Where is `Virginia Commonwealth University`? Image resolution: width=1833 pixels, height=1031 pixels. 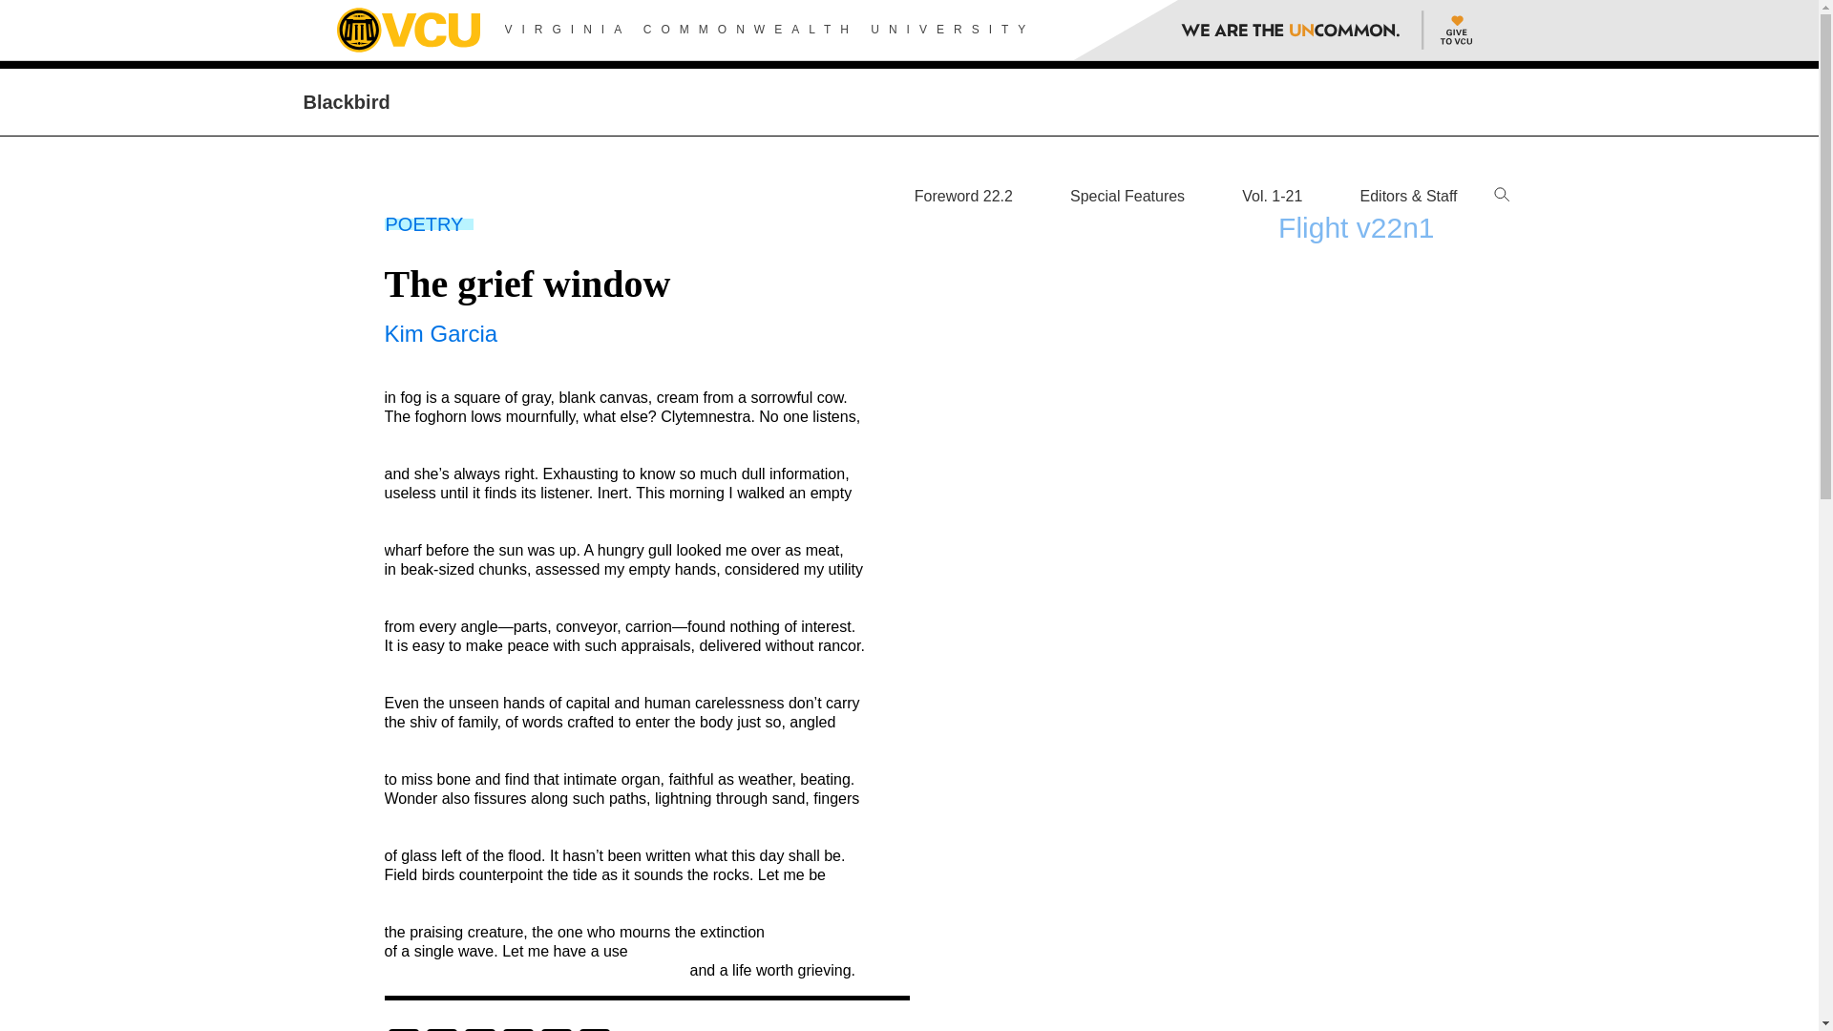
Virginia Commonwealth University is located at coordinates (407, 30).